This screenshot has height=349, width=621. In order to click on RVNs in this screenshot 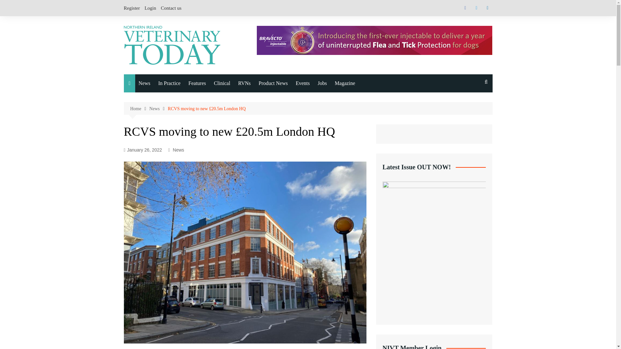, I will do `click(244, 83)`.